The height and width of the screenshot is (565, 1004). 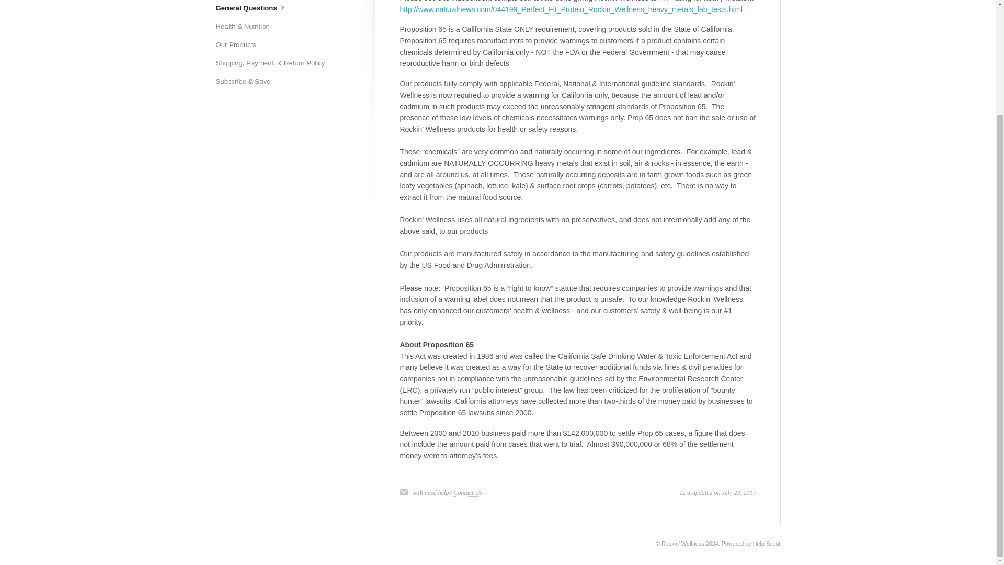 What do you see at coordinates (467, 493) in the screenshot?
I see `Contact Us` at bounding box center [467, 493].